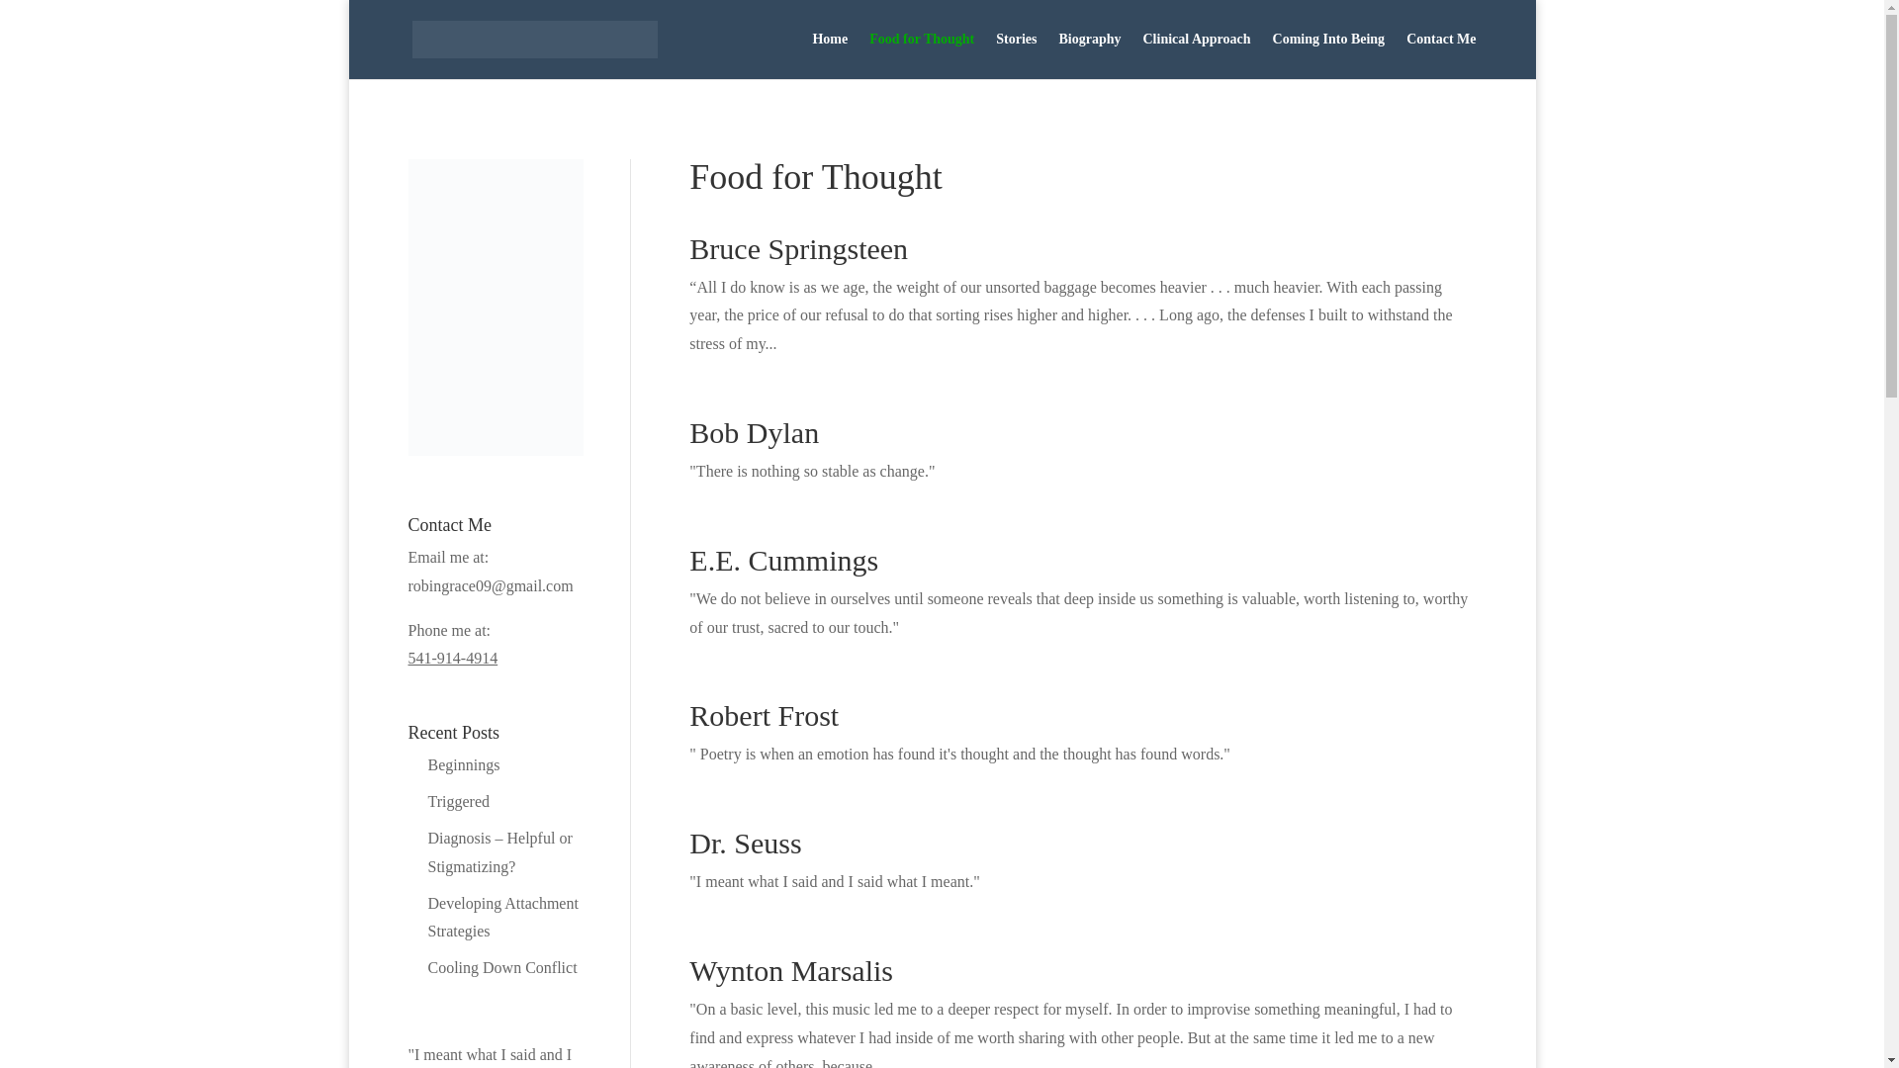 Image resolution: width=1899 pixels, height=1068 pixels. Describe the element at coordinates (463, 763) in the screenshot. I see `Beginnings` at that location.